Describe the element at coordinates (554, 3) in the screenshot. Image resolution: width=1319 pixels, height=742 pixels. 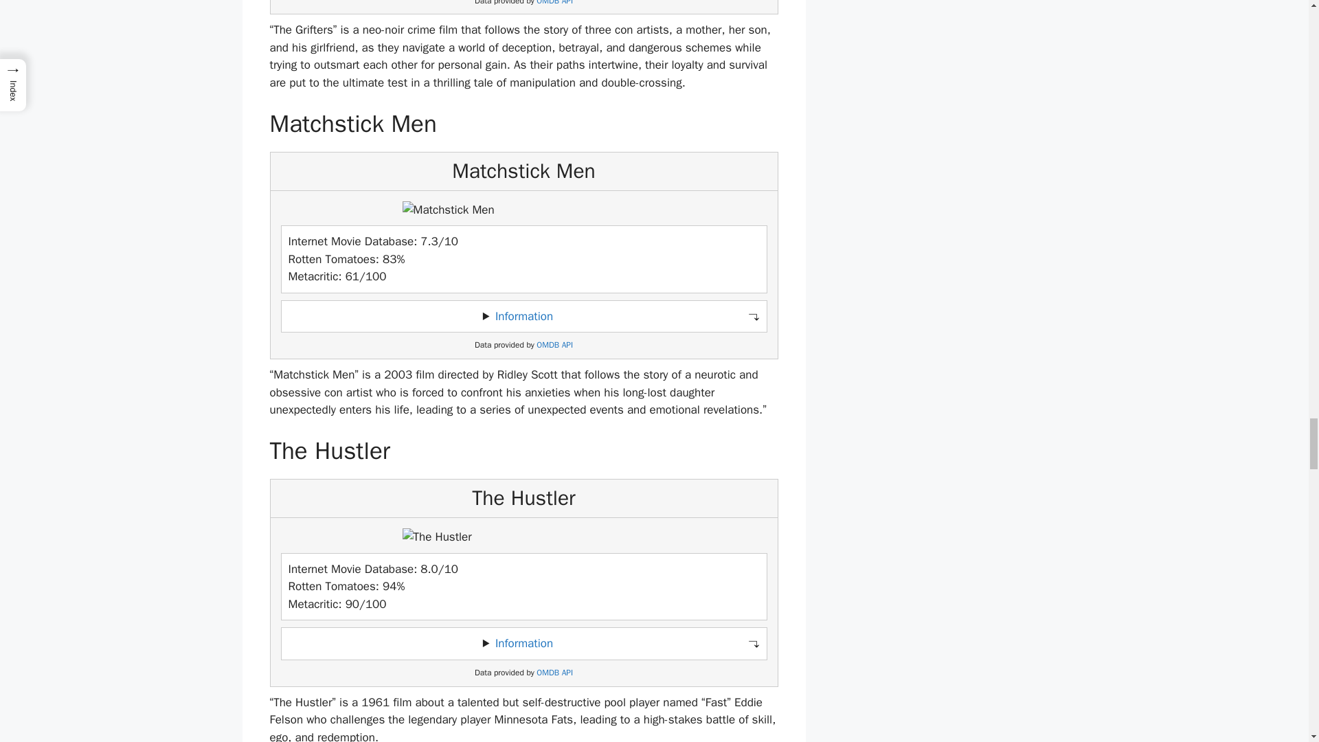
I see `OMDB API` at that location.